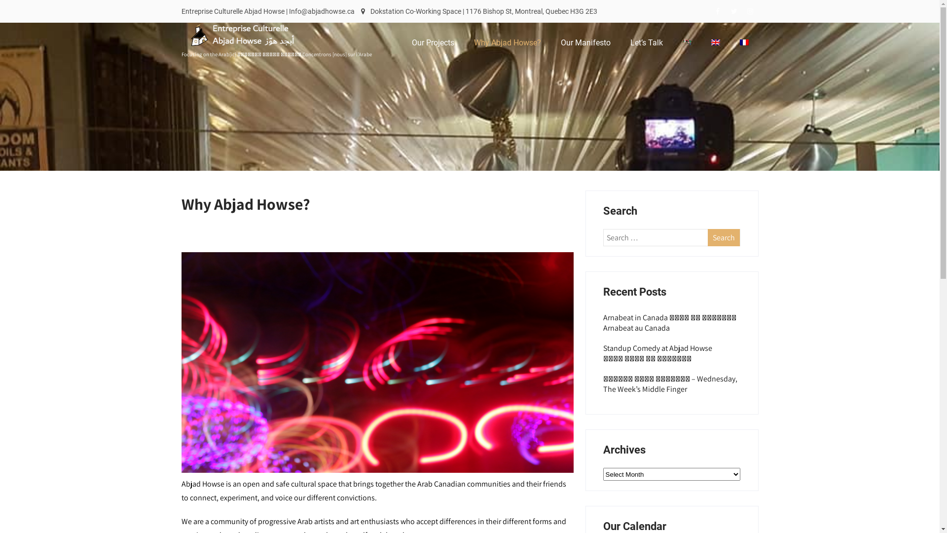 The height and width of the screenshot is (533, 947). What do you see at coordinates (251, 49) in the screenshot?
I see `Entreprise Culturelle Abjad Howse` at bounding box center [251, 49].